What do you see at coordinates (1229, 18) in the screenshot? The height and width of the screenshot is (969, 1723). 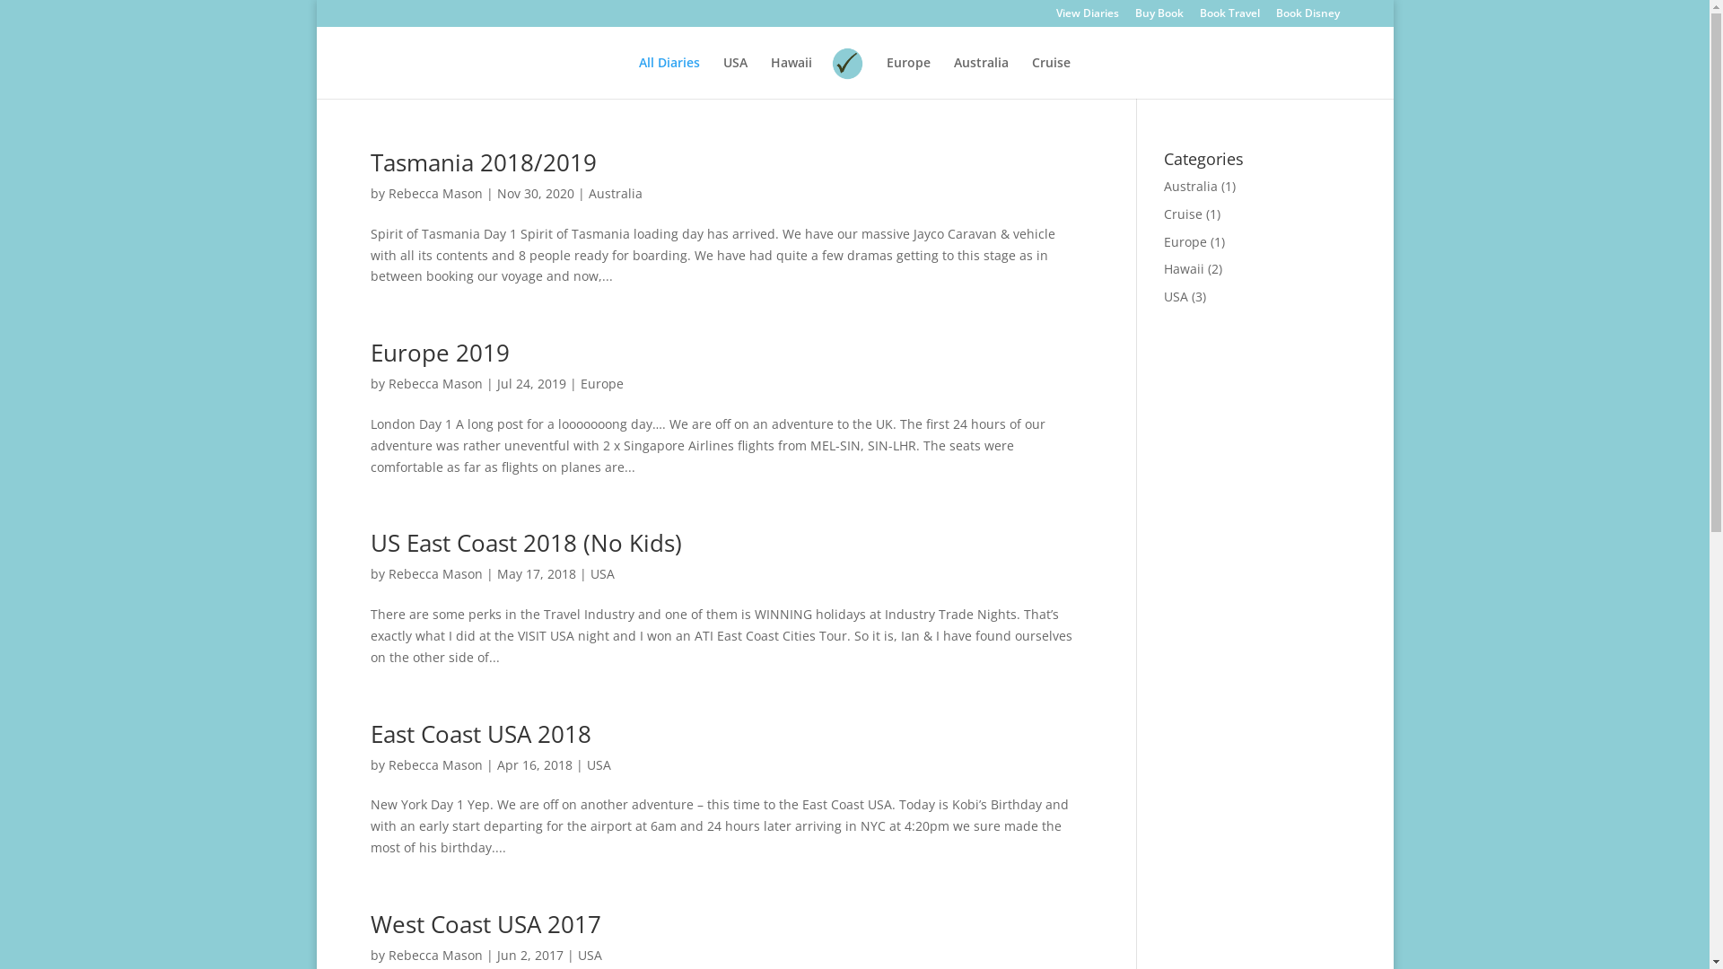 I see `Book Travel` at bounding box center [1229, 18].